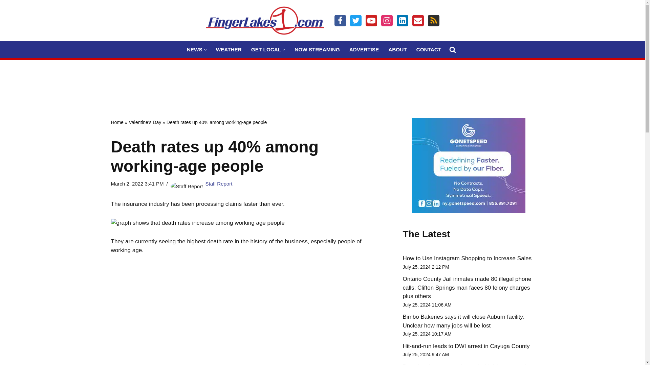 The width and height of the screenshot is (650, 365). Describe the element at coordinates (219, 183) in the screenshot. I see `Posts by Staff Report` at that location.